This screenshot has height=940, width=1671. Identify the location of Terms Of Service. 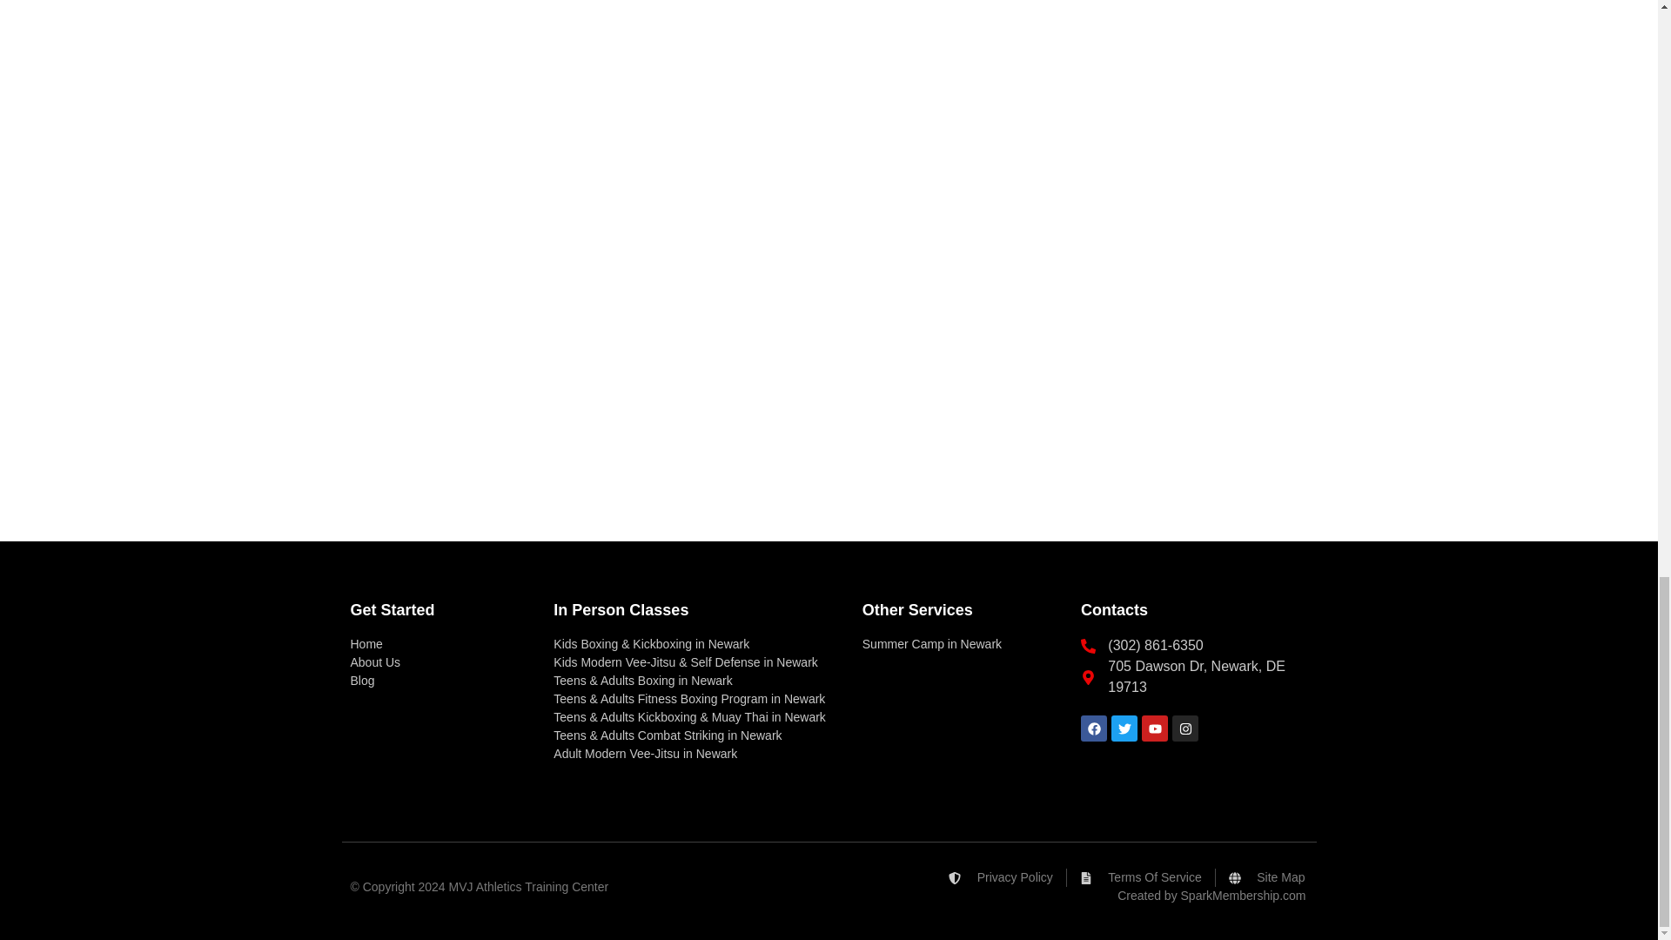
(1140, 877).